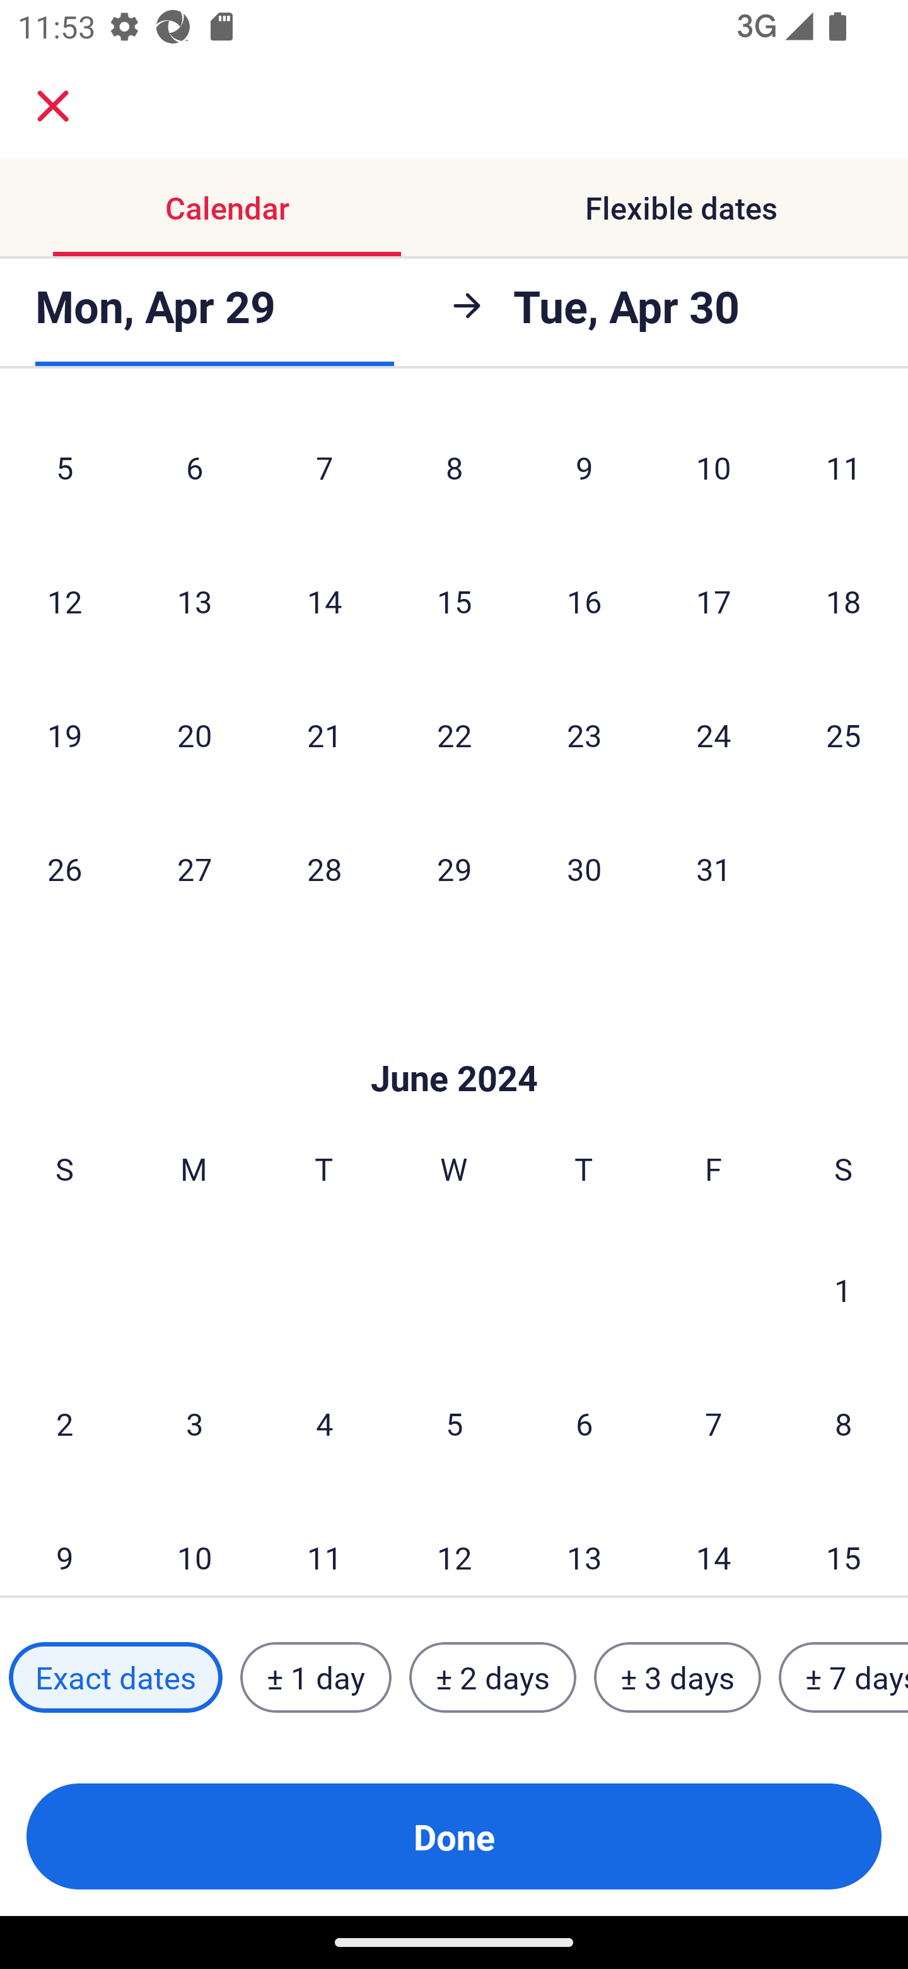 The width and height of the screenshot is (908, 1969). Describe the element at coordinates (53, 106) in the screenshot. I see `close.` at that location.